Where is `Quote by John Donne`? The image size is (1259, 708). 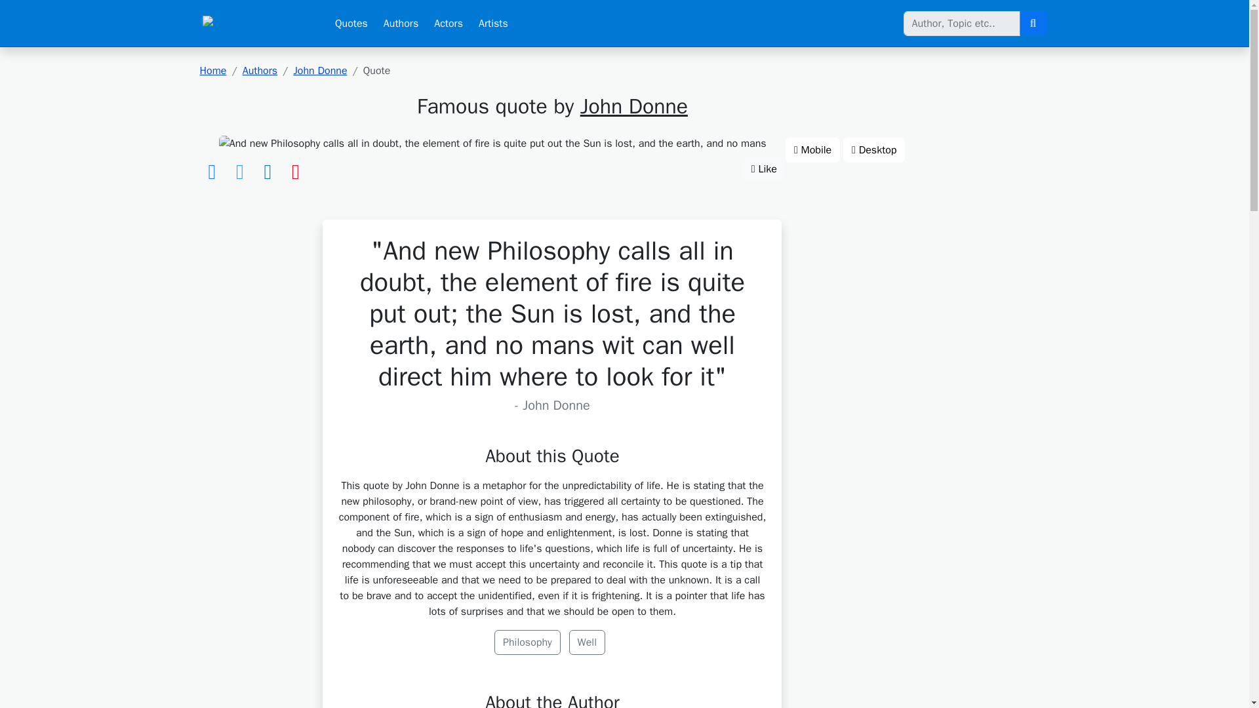 Quote by John Donne is located at coordinates (493, 144).